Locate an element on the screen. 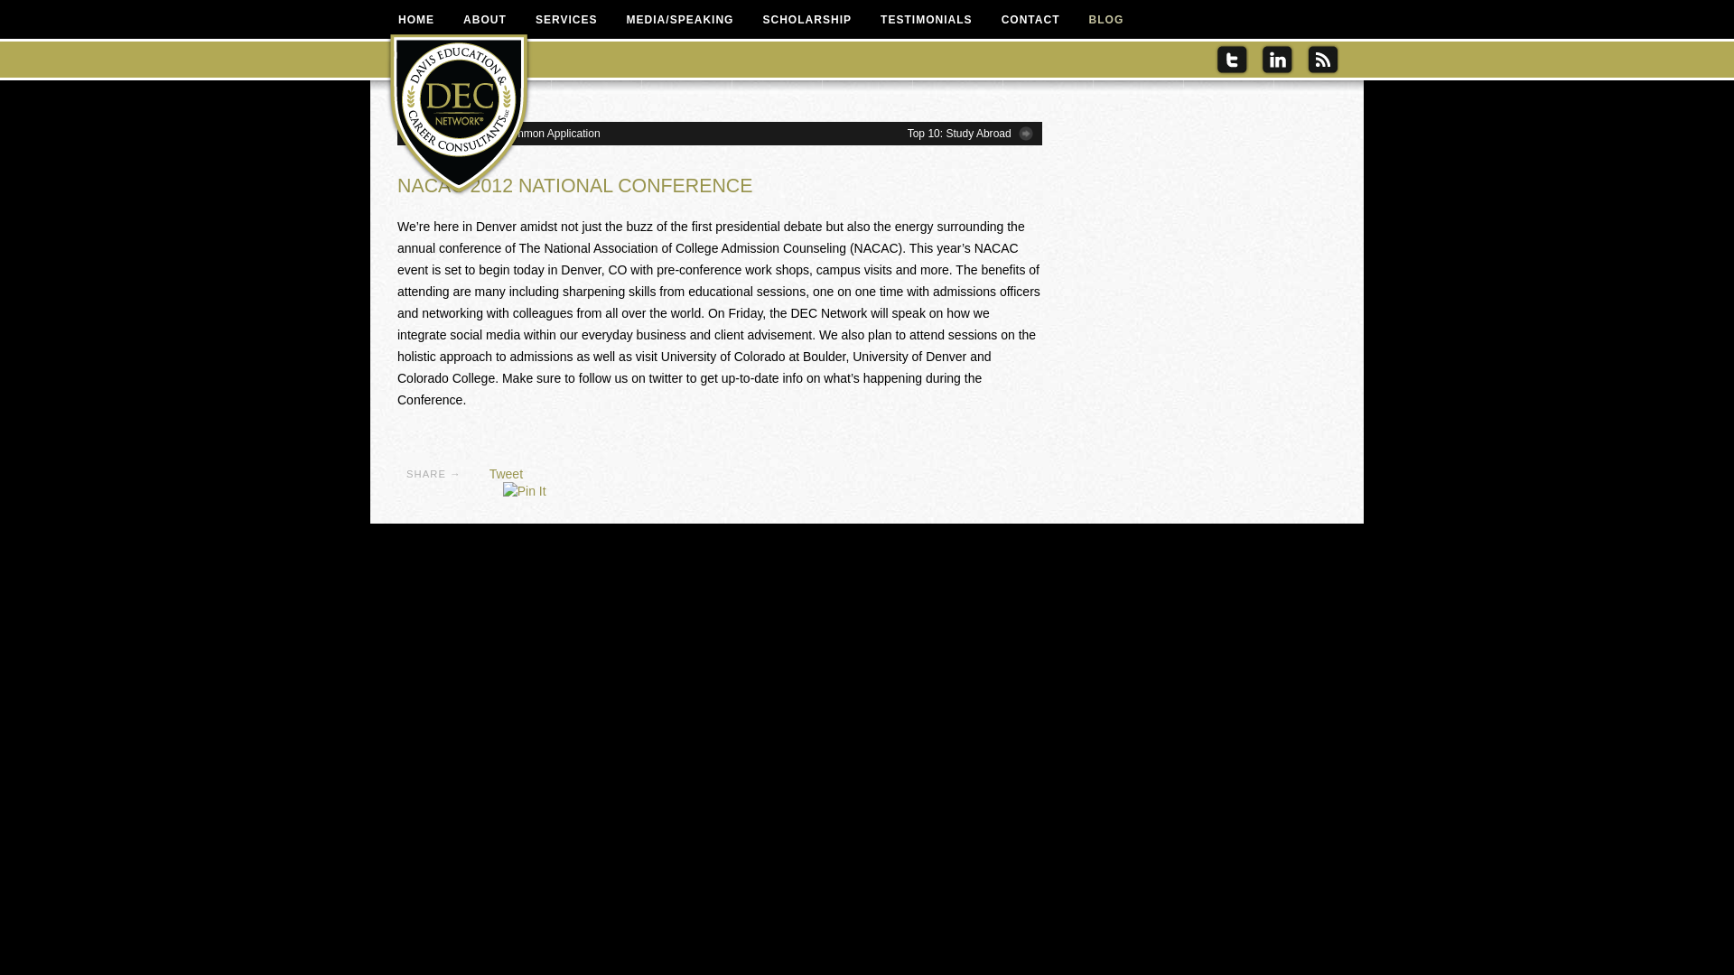  ABOUT is located at coordinates (485, 19).